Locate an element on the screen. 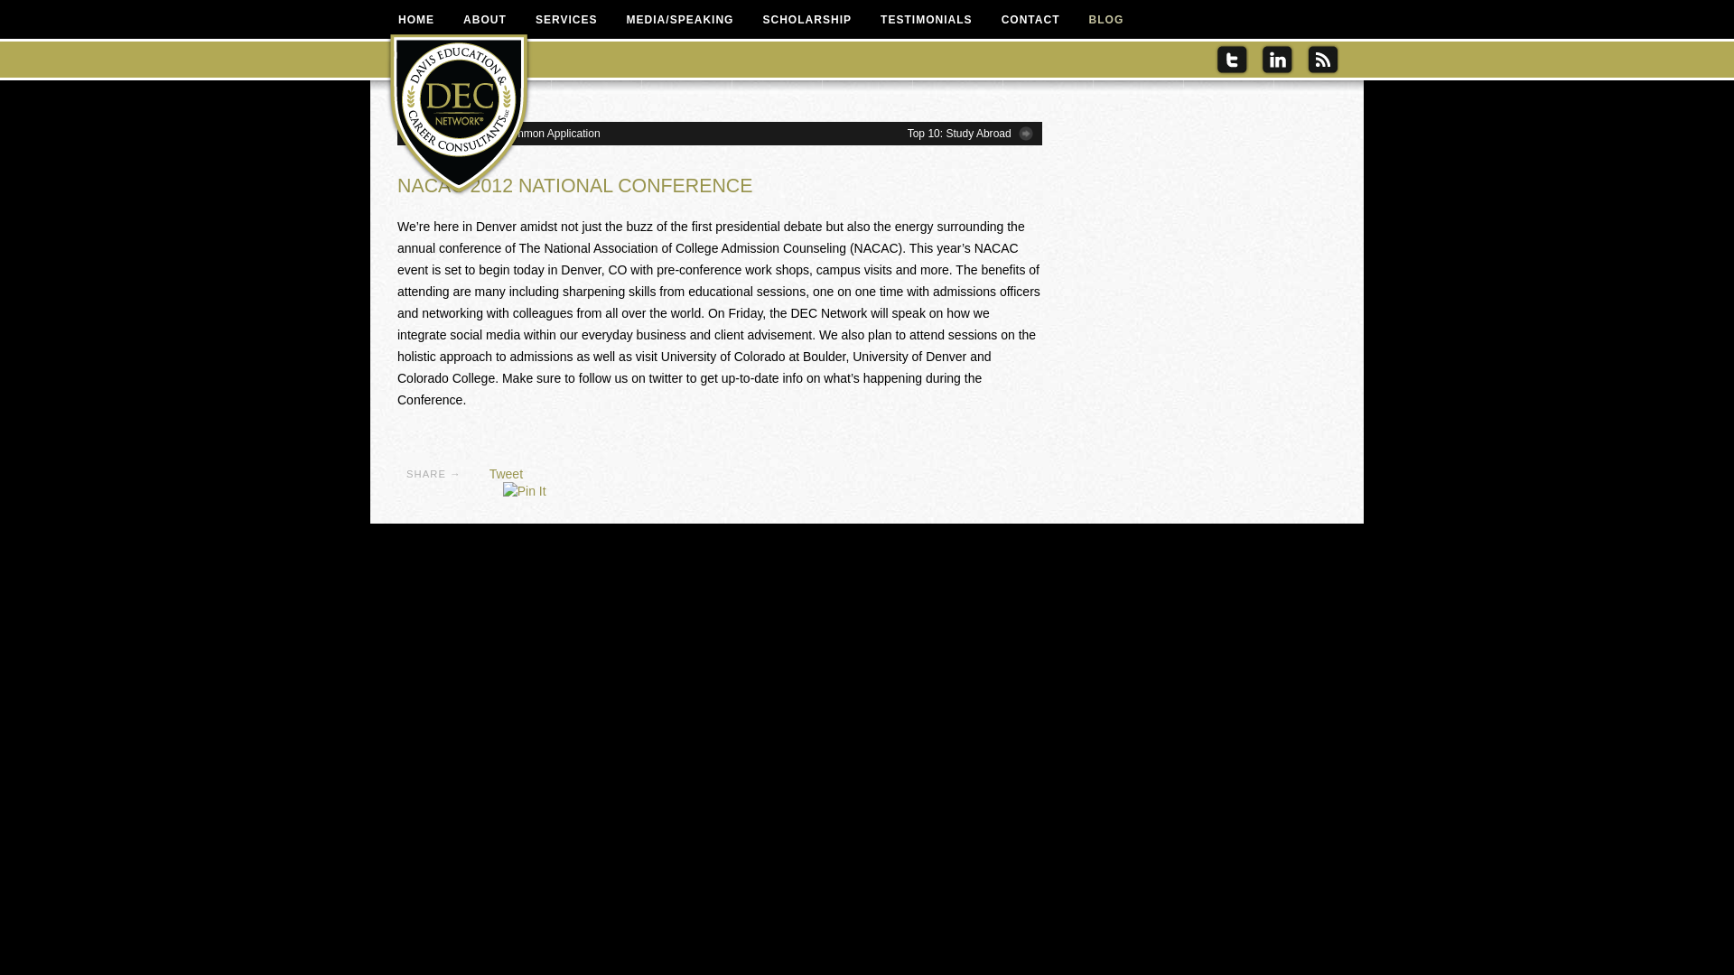  ABOUT is located at coordinates (485, 19).